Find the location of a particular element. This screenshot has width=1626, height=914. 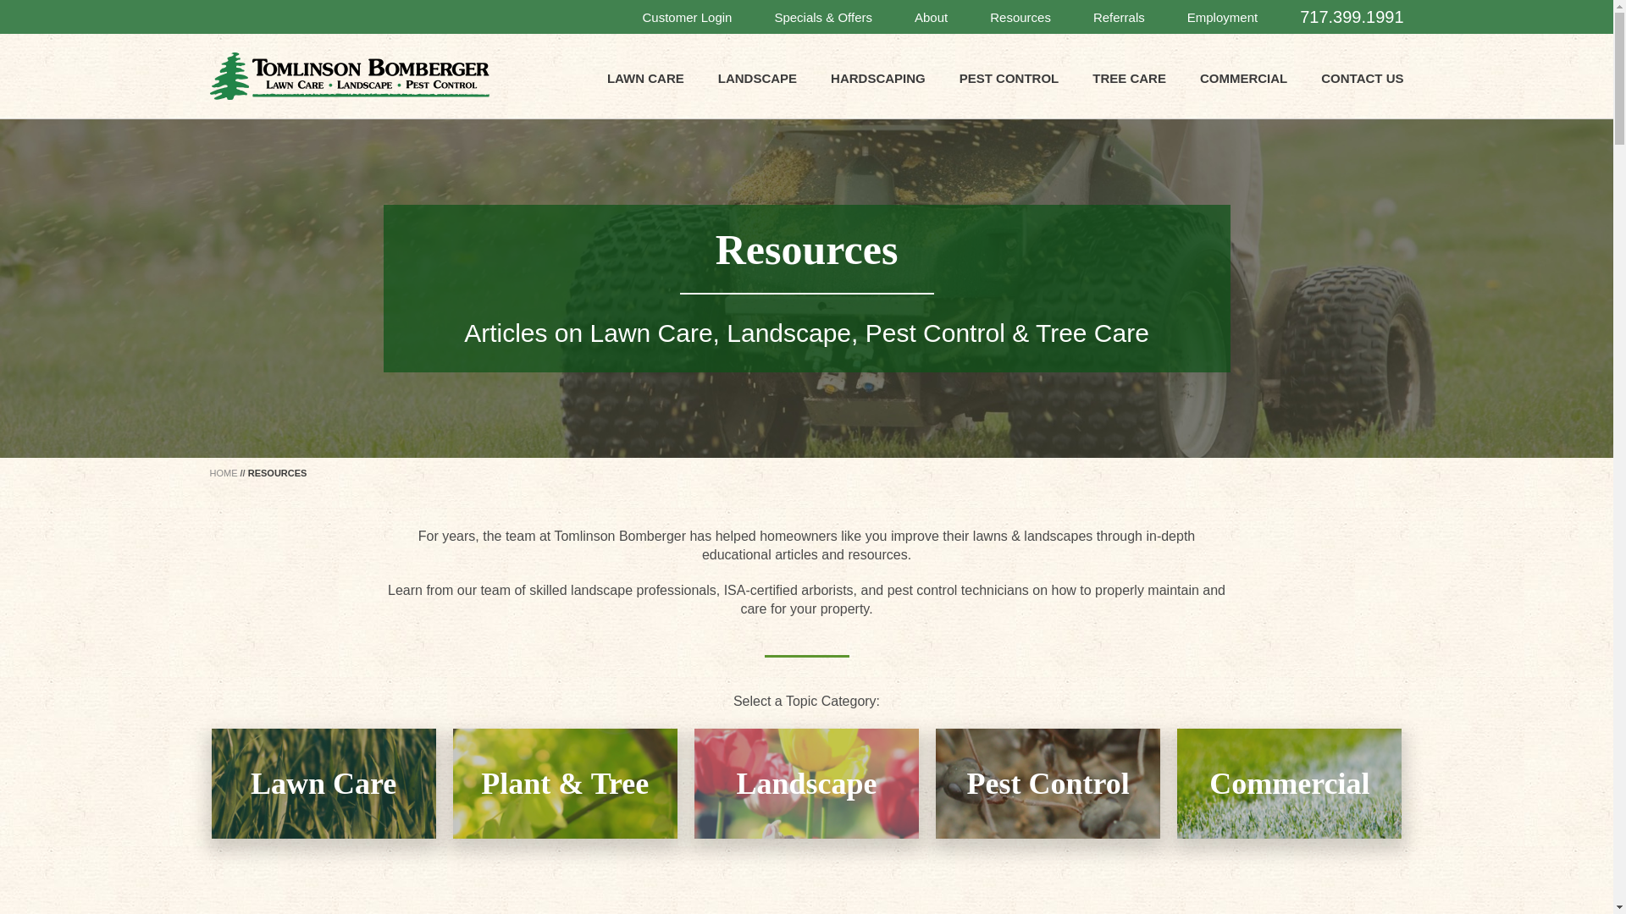

HOME is located at coordinates (224, 472).